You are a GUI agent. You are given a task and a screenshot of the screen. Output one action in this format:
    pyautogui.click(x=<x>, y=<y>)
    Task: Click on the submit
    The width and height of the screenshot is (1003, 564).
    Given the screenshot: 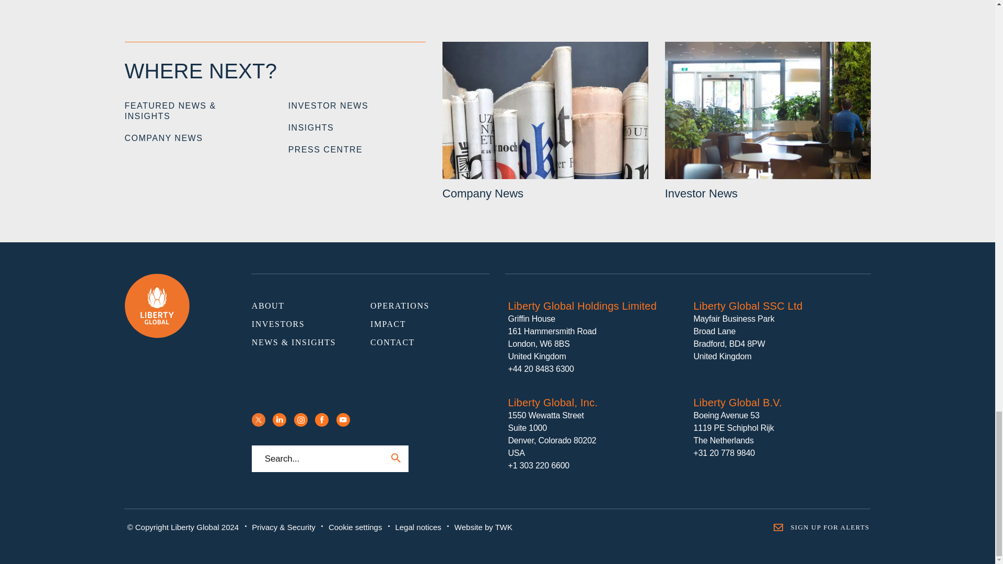 What is the action you would take?
    pyautogui.click(x=395, y=457)
    